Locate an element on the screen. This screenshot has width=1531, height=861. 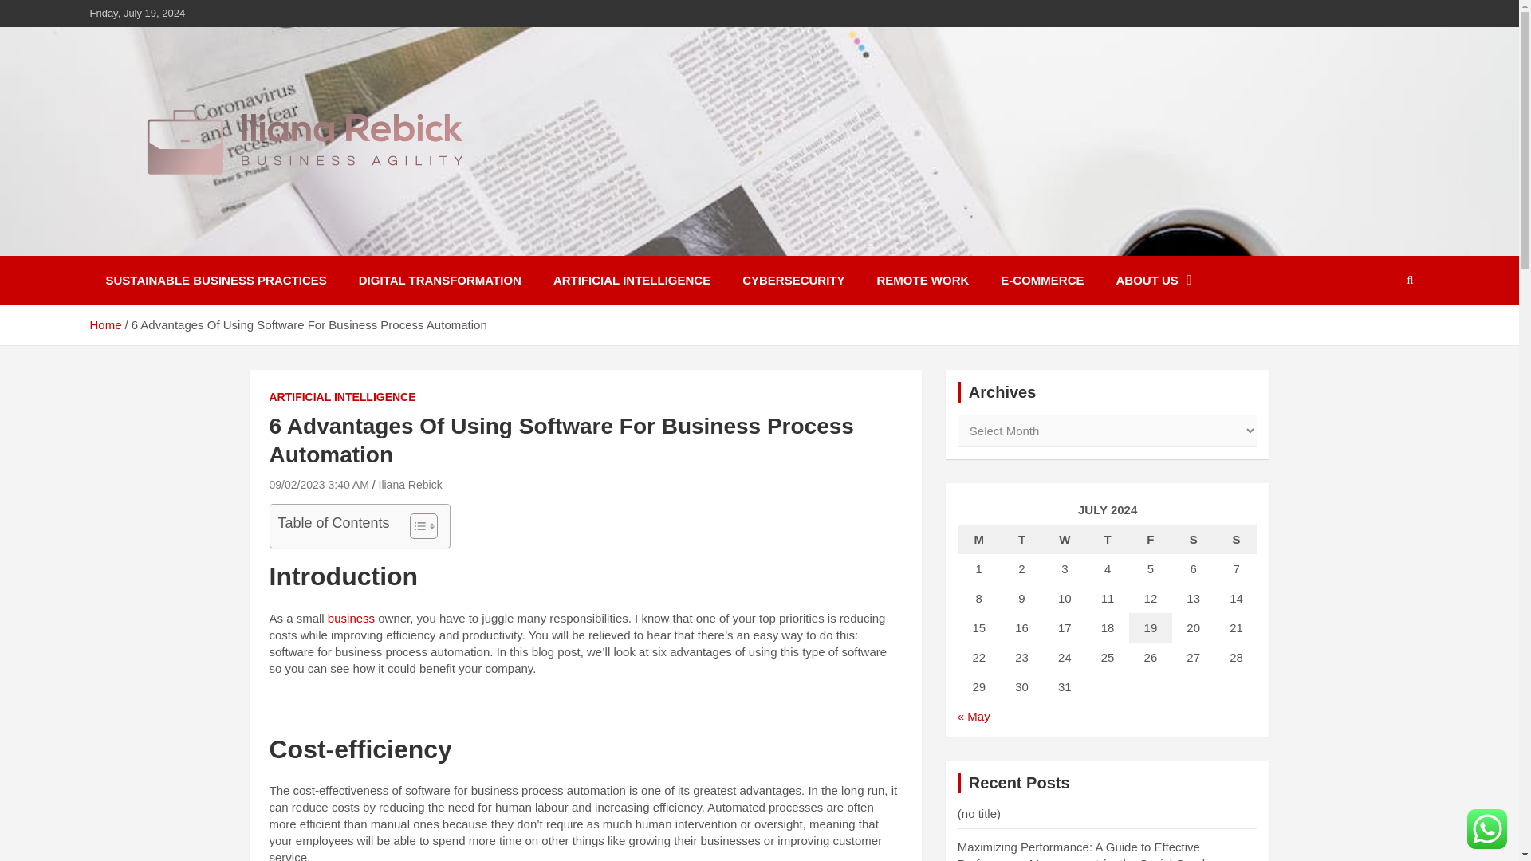
business is located at coordinates (351, 618).